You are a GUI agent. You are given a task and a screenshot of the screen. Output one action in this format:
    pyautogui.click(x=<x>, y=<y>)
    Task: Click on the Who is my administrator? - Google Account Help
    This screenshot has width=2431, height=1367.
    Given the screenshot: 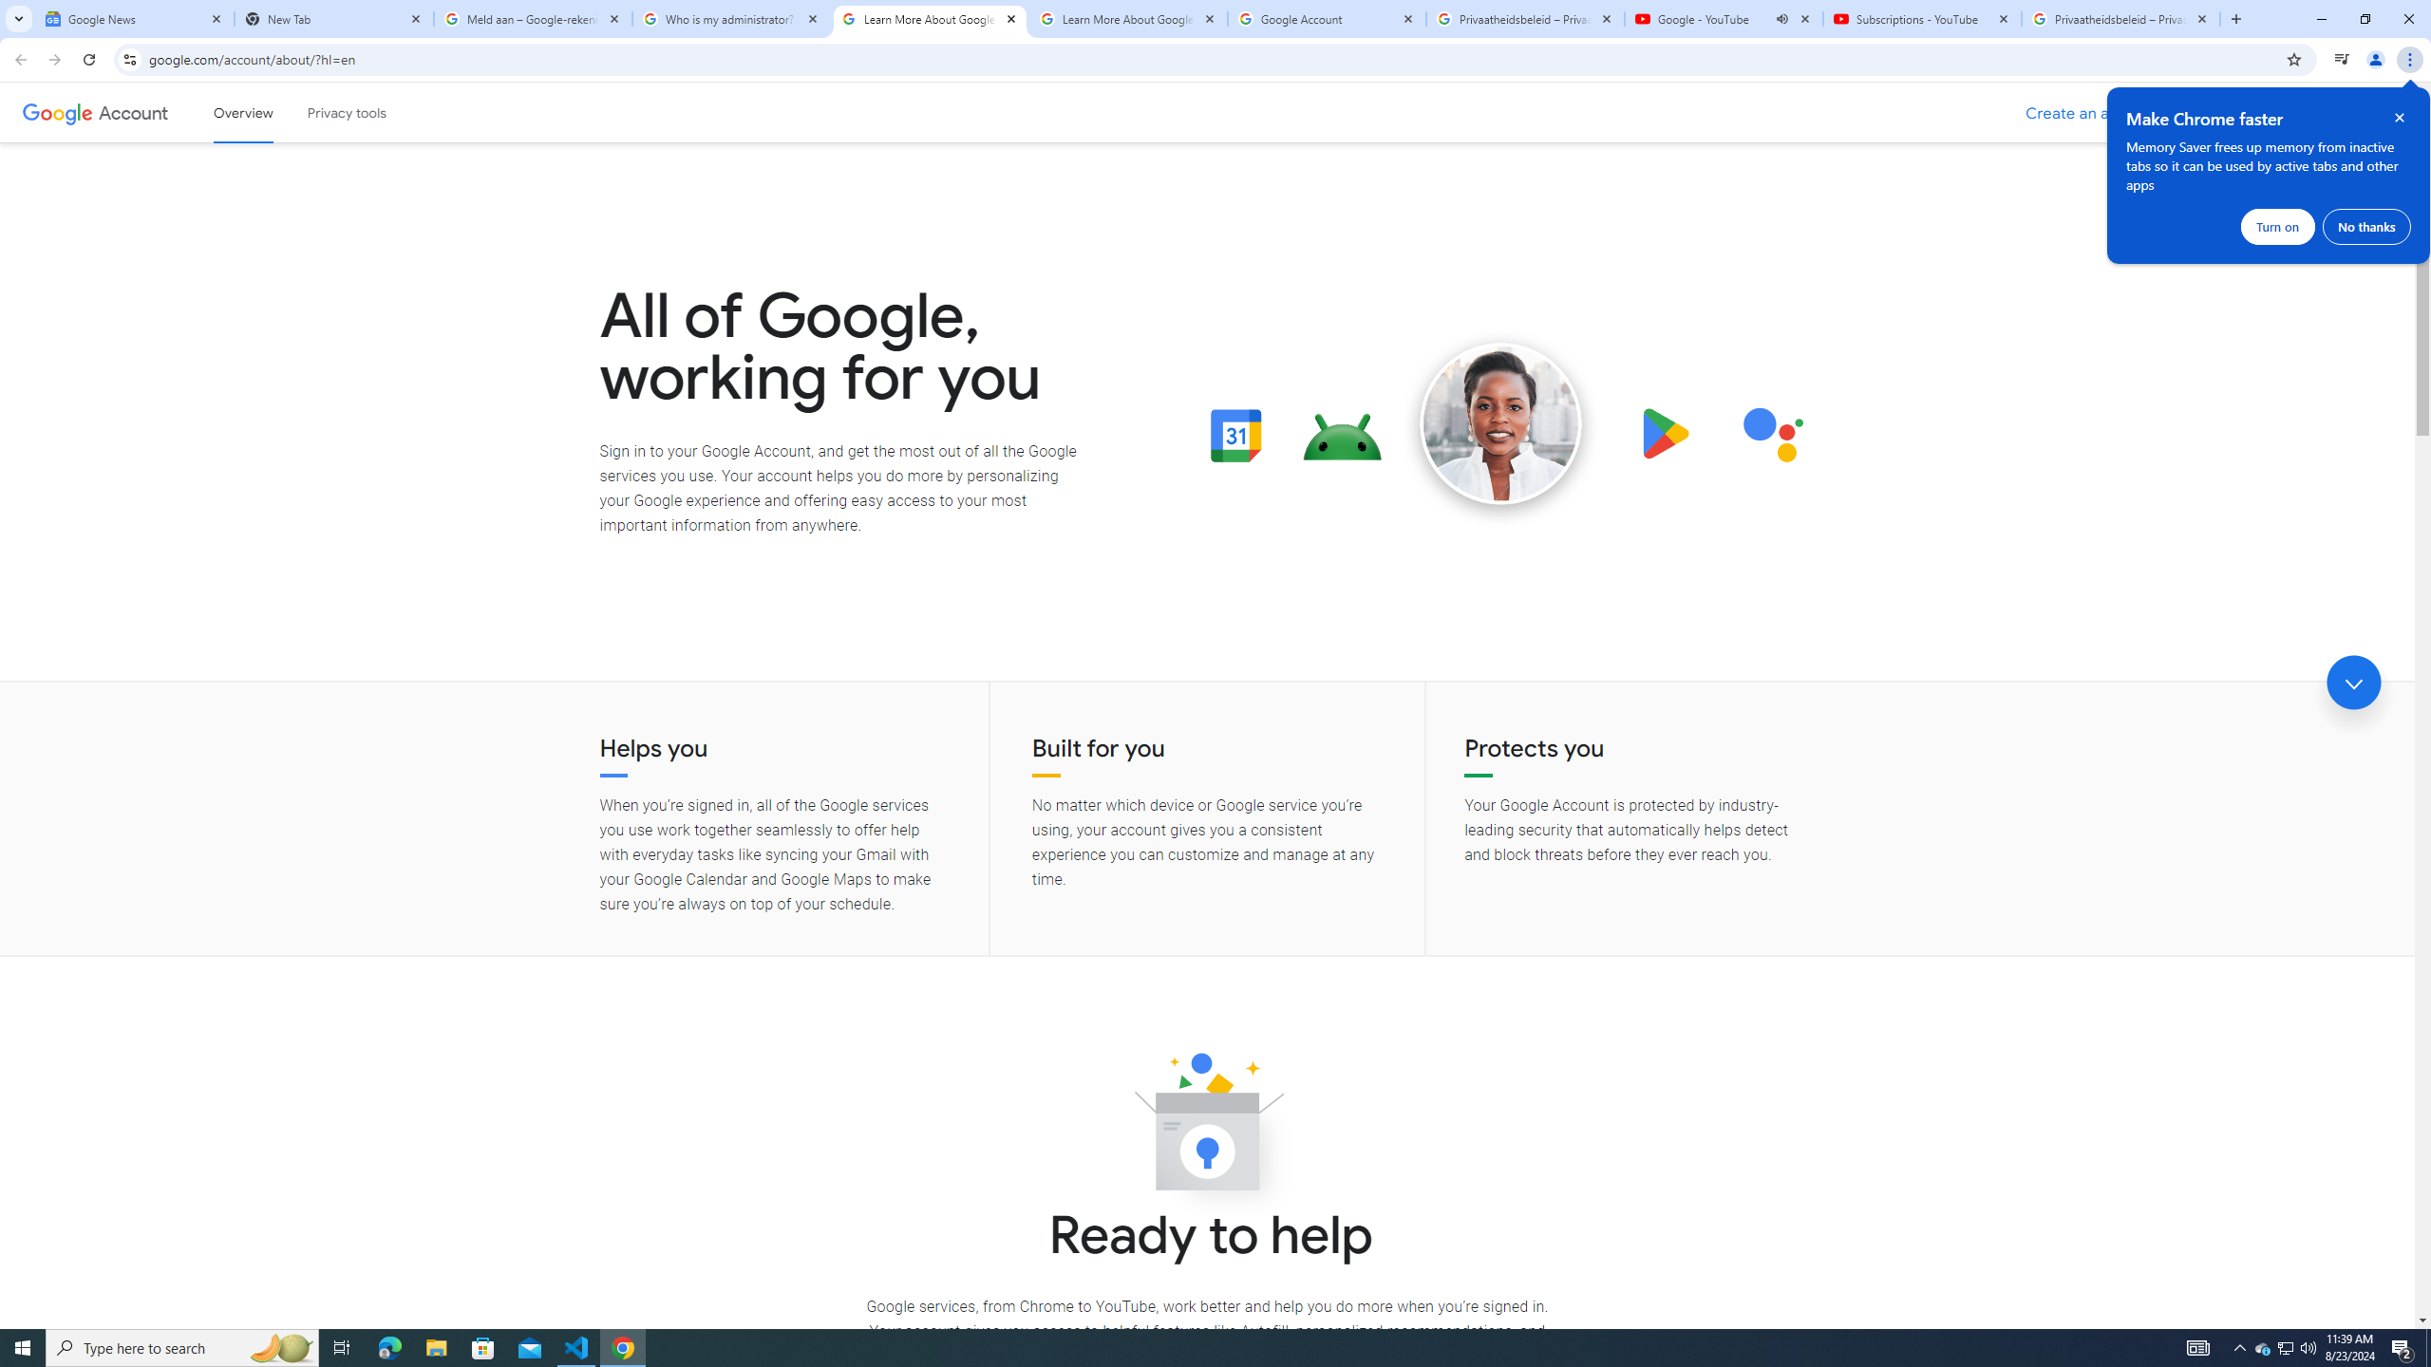 What is the action you would take?
    pyautogui.click(x=731, y=19)
    